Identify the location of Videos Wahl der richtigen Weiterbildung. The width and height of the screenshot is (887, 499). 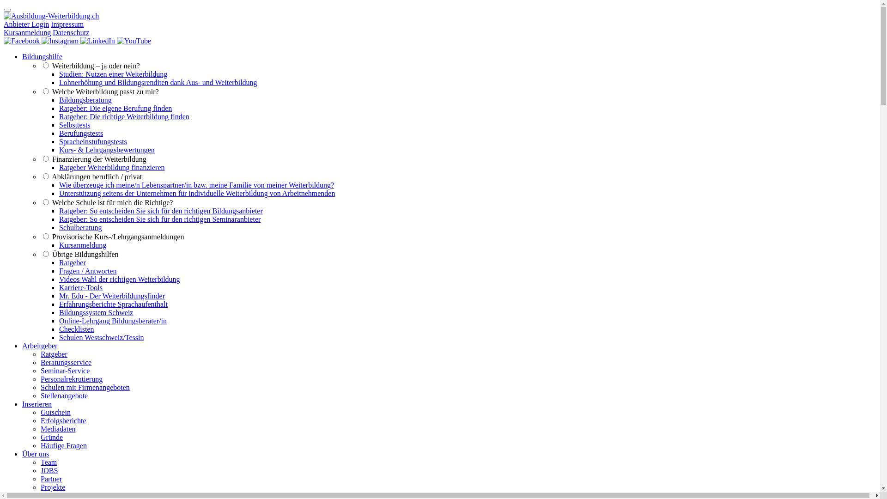
(120, 279).